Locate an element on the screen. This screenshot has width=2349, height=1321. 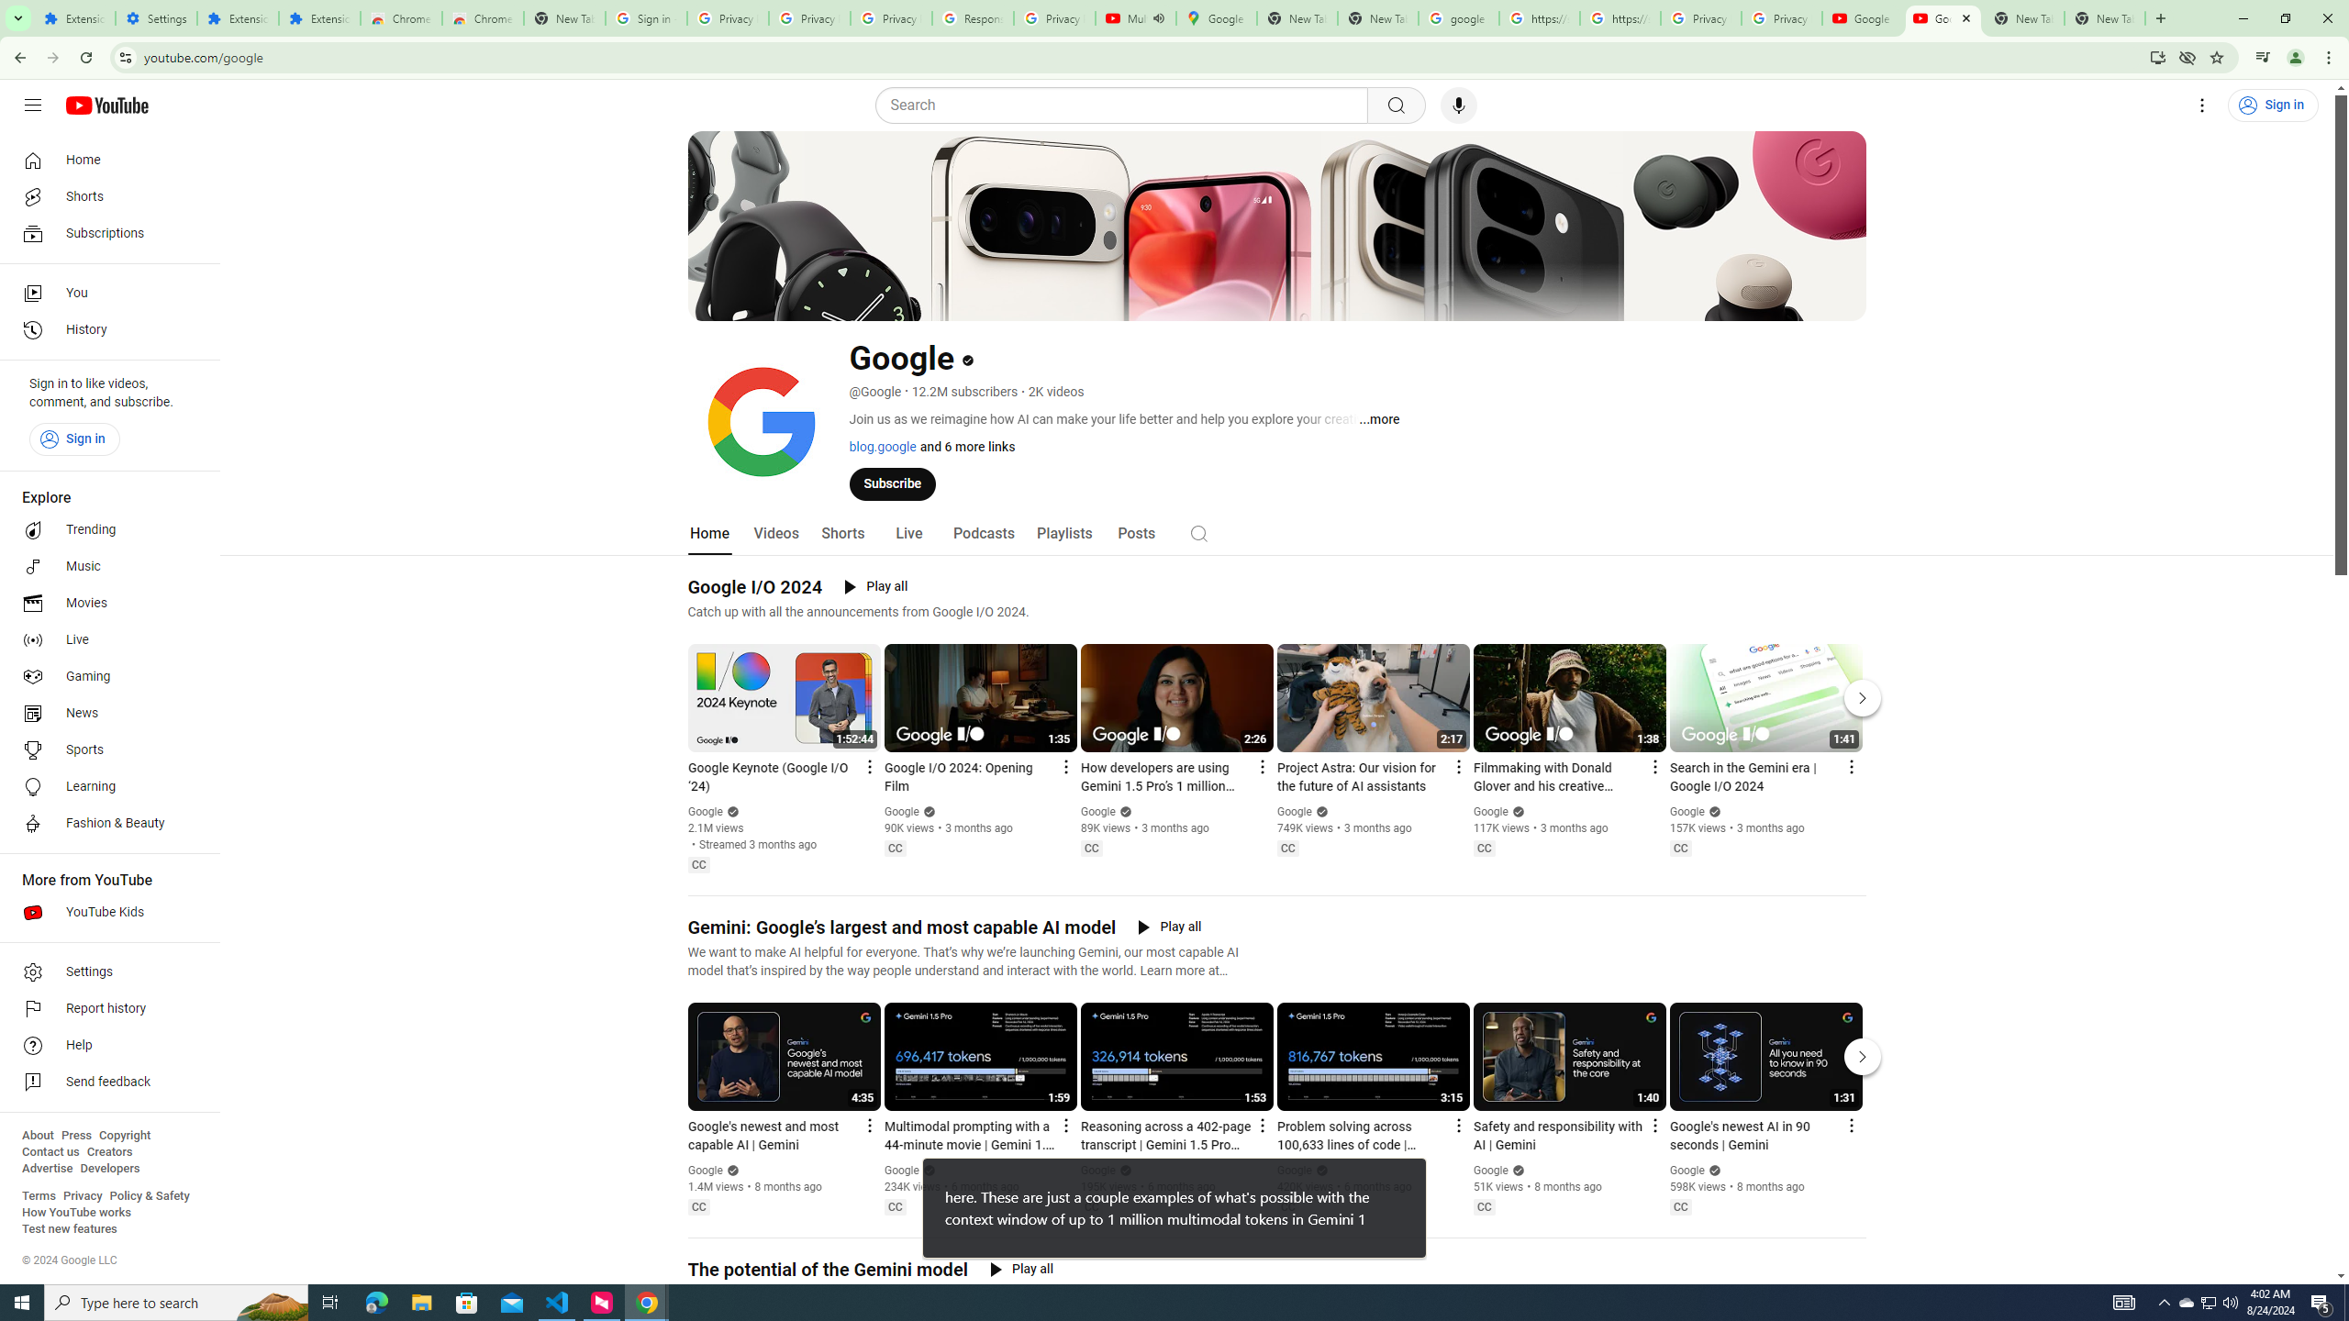
Podcasts is located at coordinates (982, 534).